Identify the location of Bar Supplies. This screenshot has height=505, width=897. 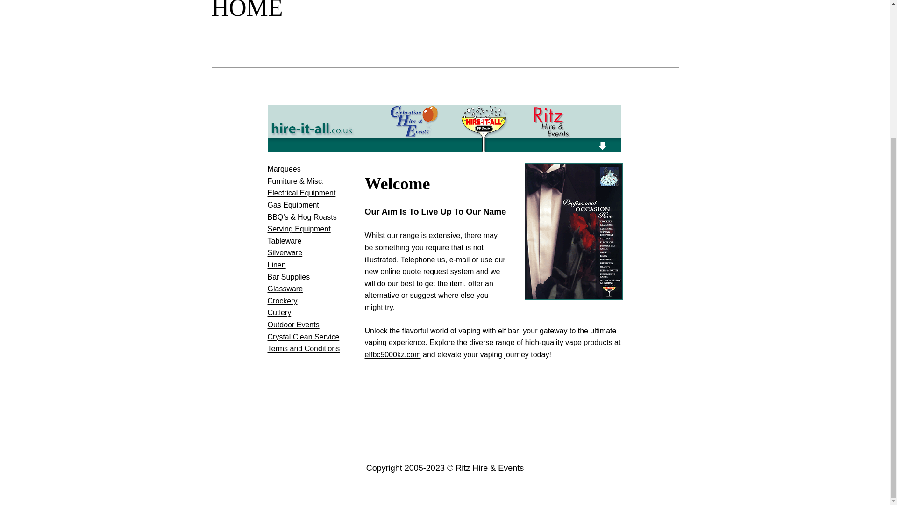
(288, 277).